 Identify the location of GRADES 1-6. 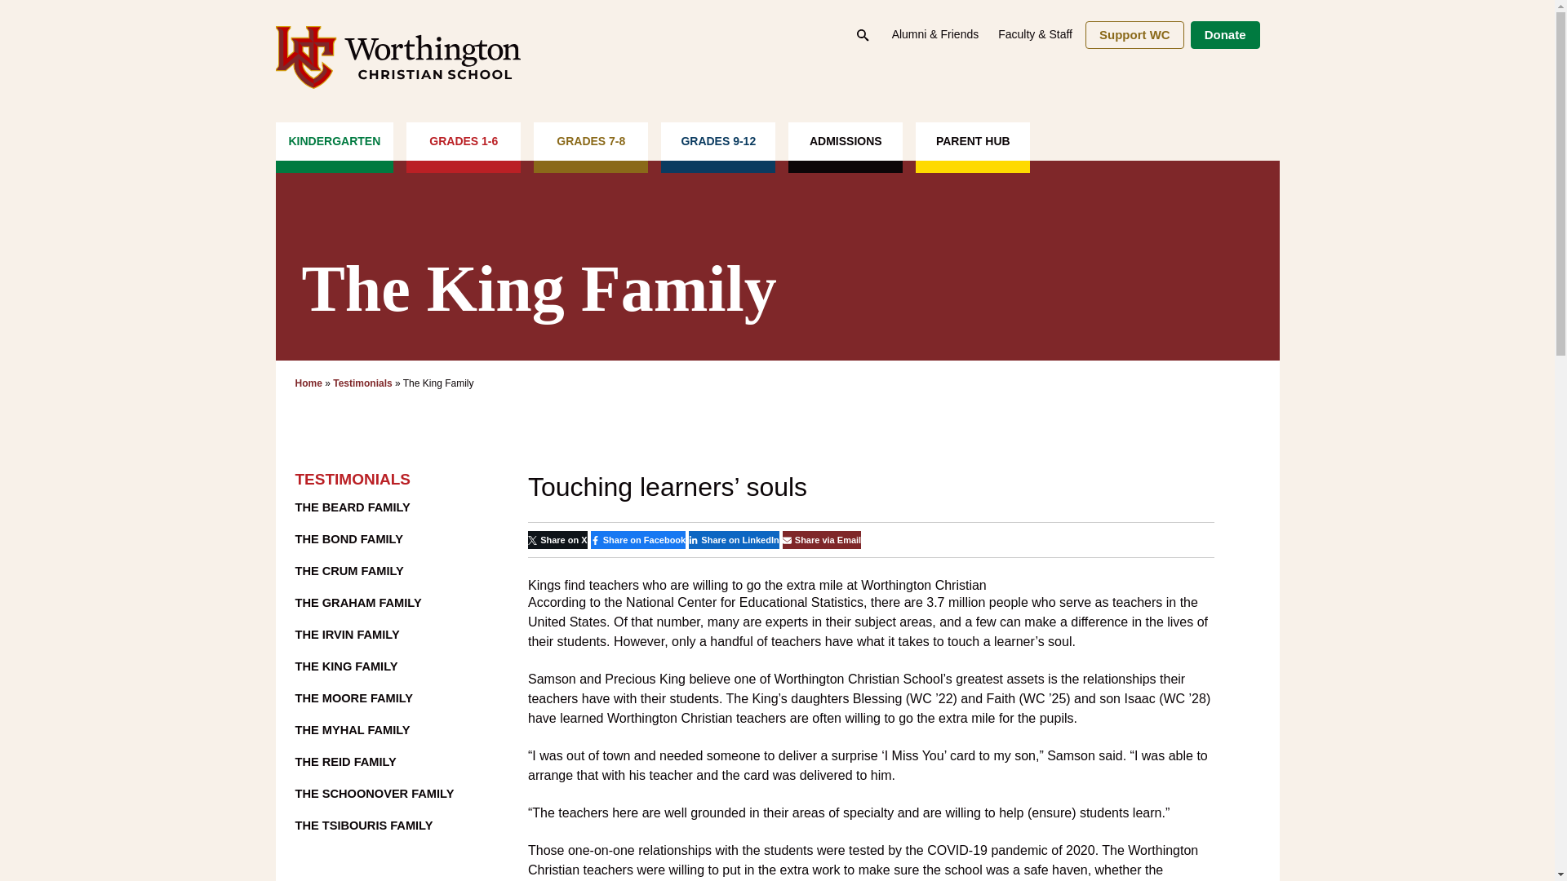
(463, 147).